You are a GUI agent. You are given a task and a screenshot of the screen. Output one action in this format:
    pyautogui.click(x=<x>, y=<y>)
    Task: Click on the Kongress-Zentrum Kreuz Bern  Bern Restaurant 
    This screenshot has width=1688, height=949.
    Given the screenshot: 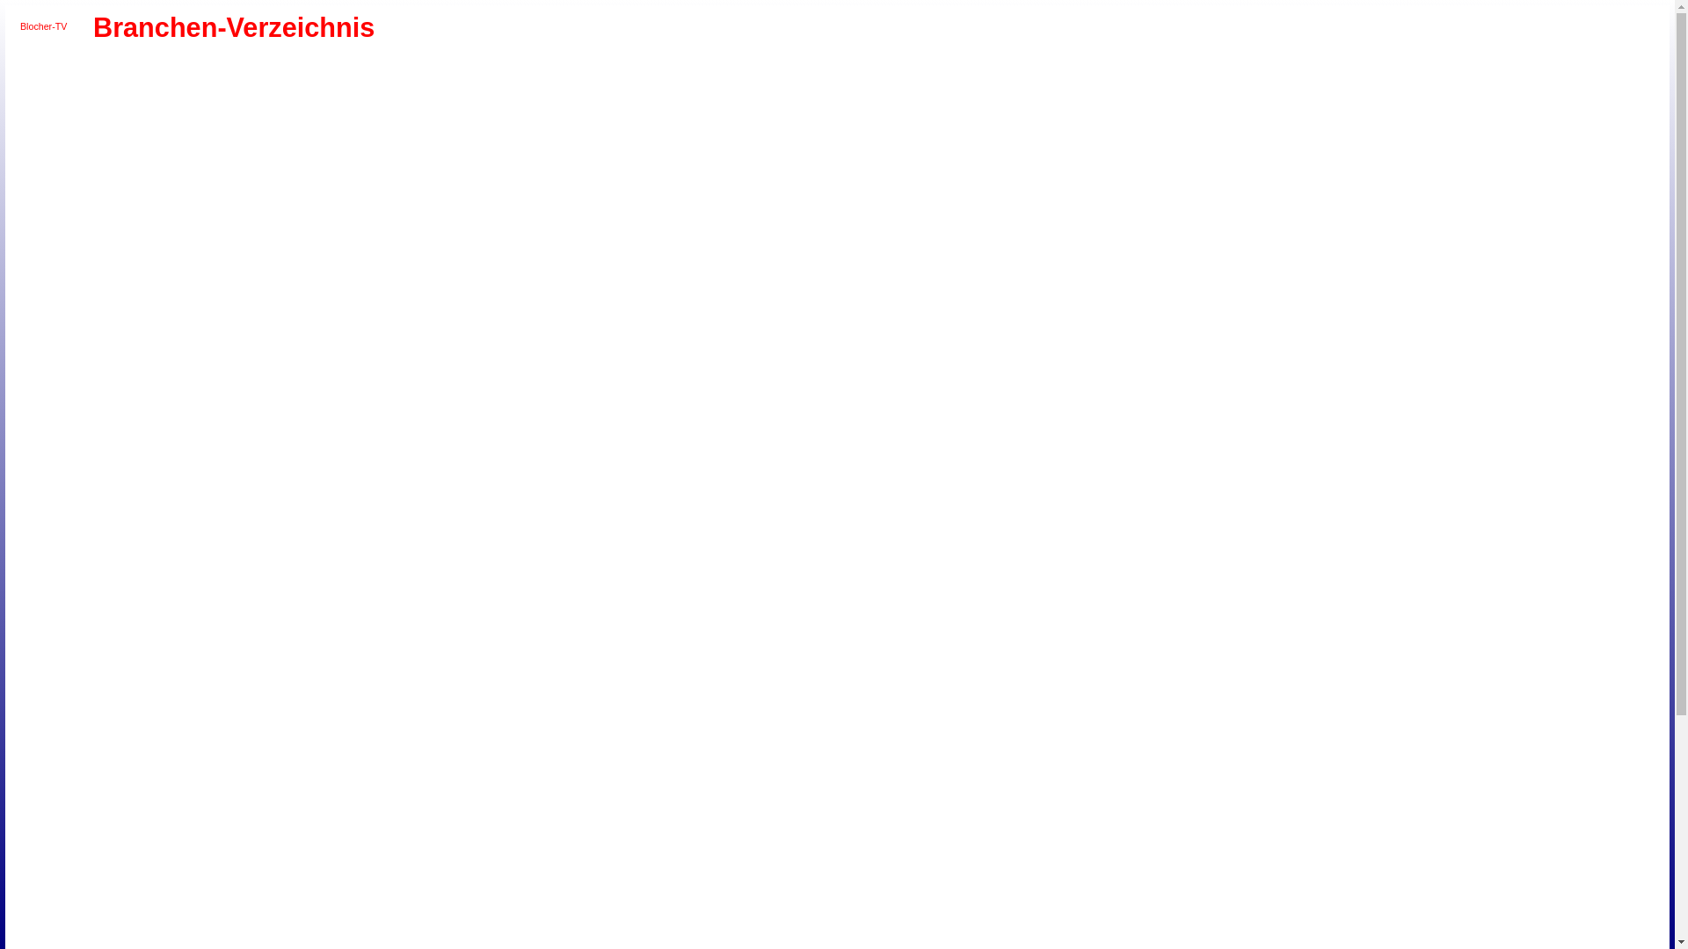 What is the action you would take?
    pyautogui.click(x=615, y=293)
    